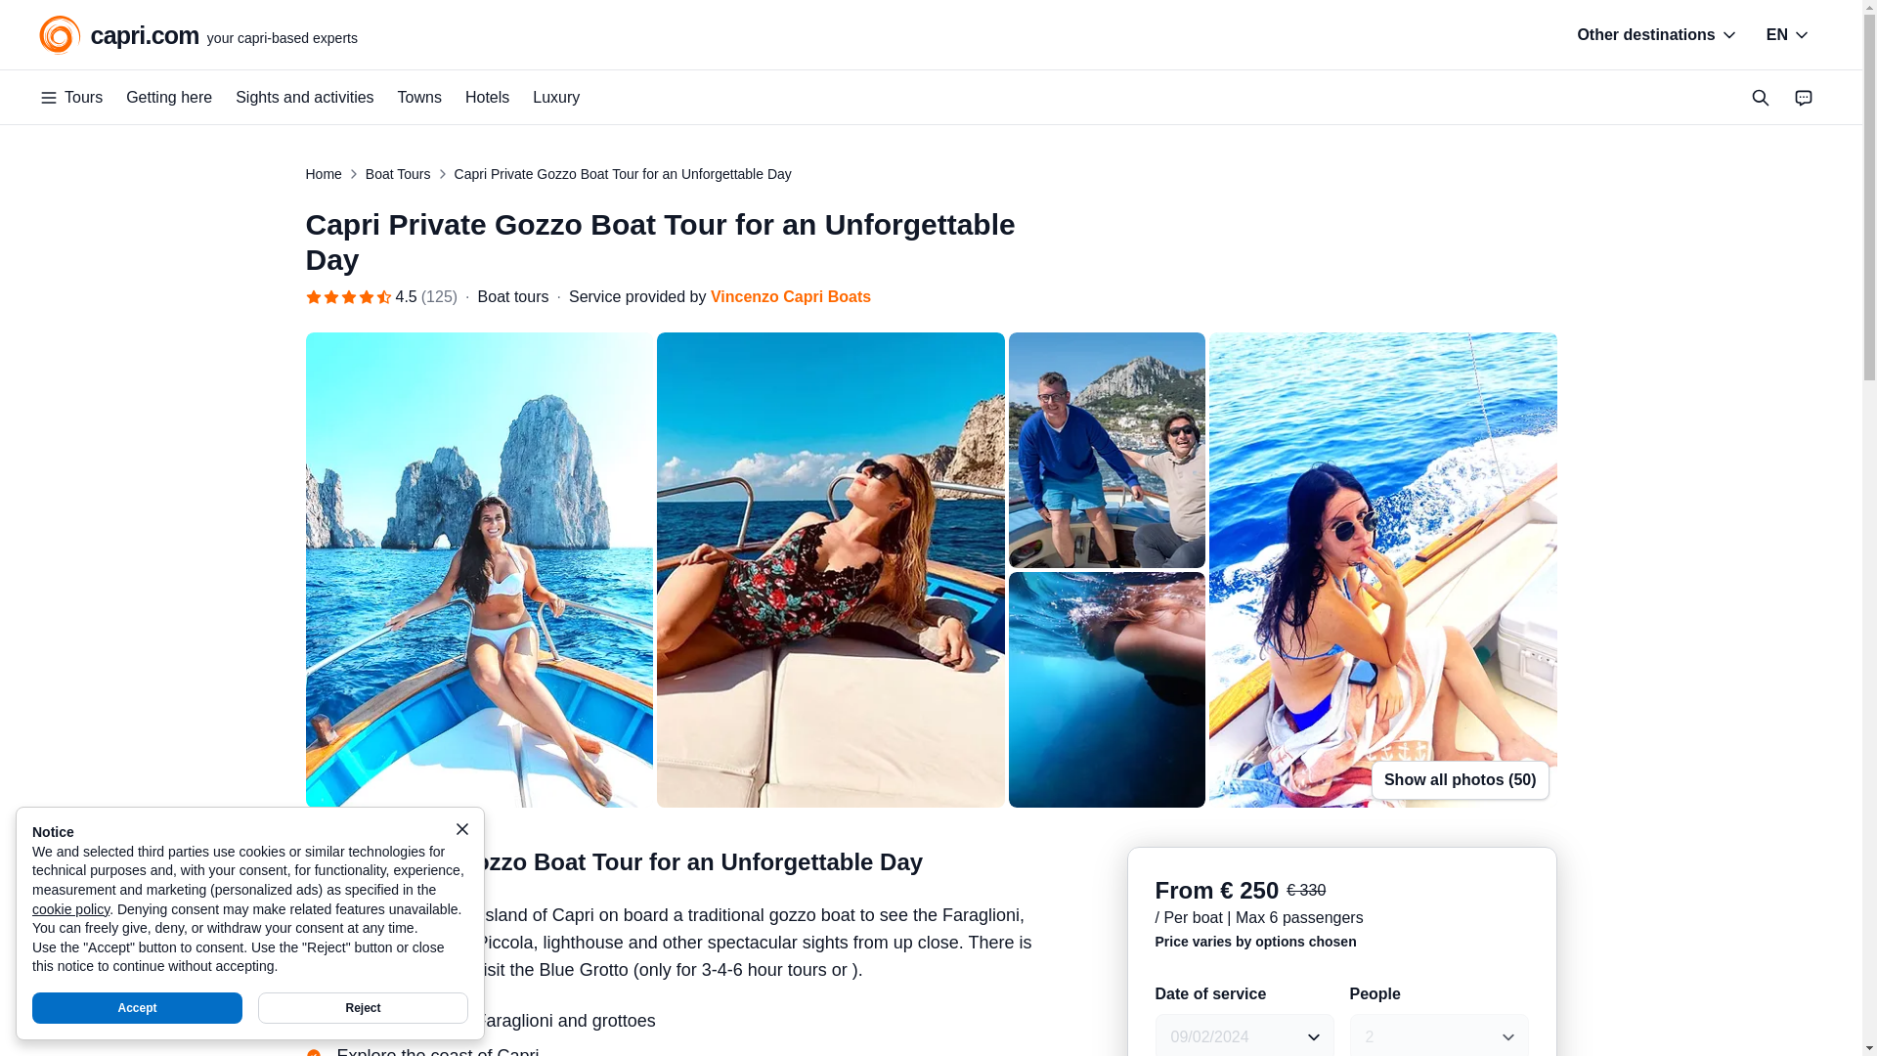  What do you see at coordinates (1657, 35) in the screenshot?
I see `Search` at bounding box center [1657, 35].